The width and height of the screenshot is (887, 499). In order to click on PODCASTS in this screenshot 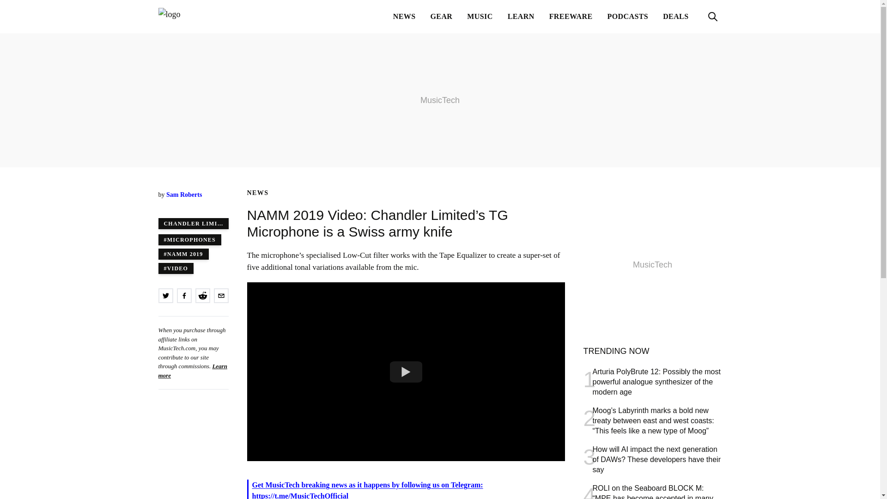, I will do `click(628, 17)`.